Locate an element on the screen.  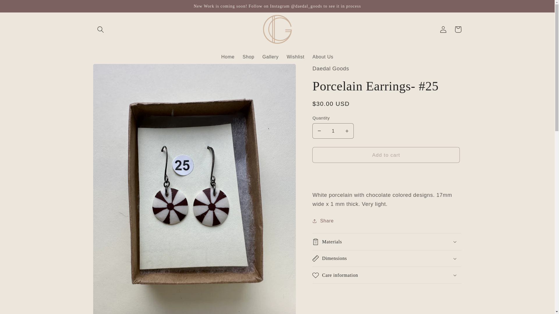
1 is located at coordinates (333, 131).